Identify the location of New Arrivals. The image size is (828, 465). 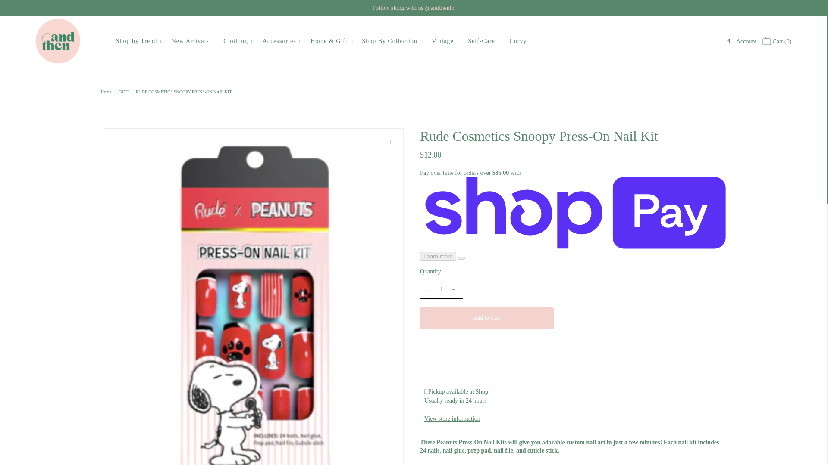
(190, 41).